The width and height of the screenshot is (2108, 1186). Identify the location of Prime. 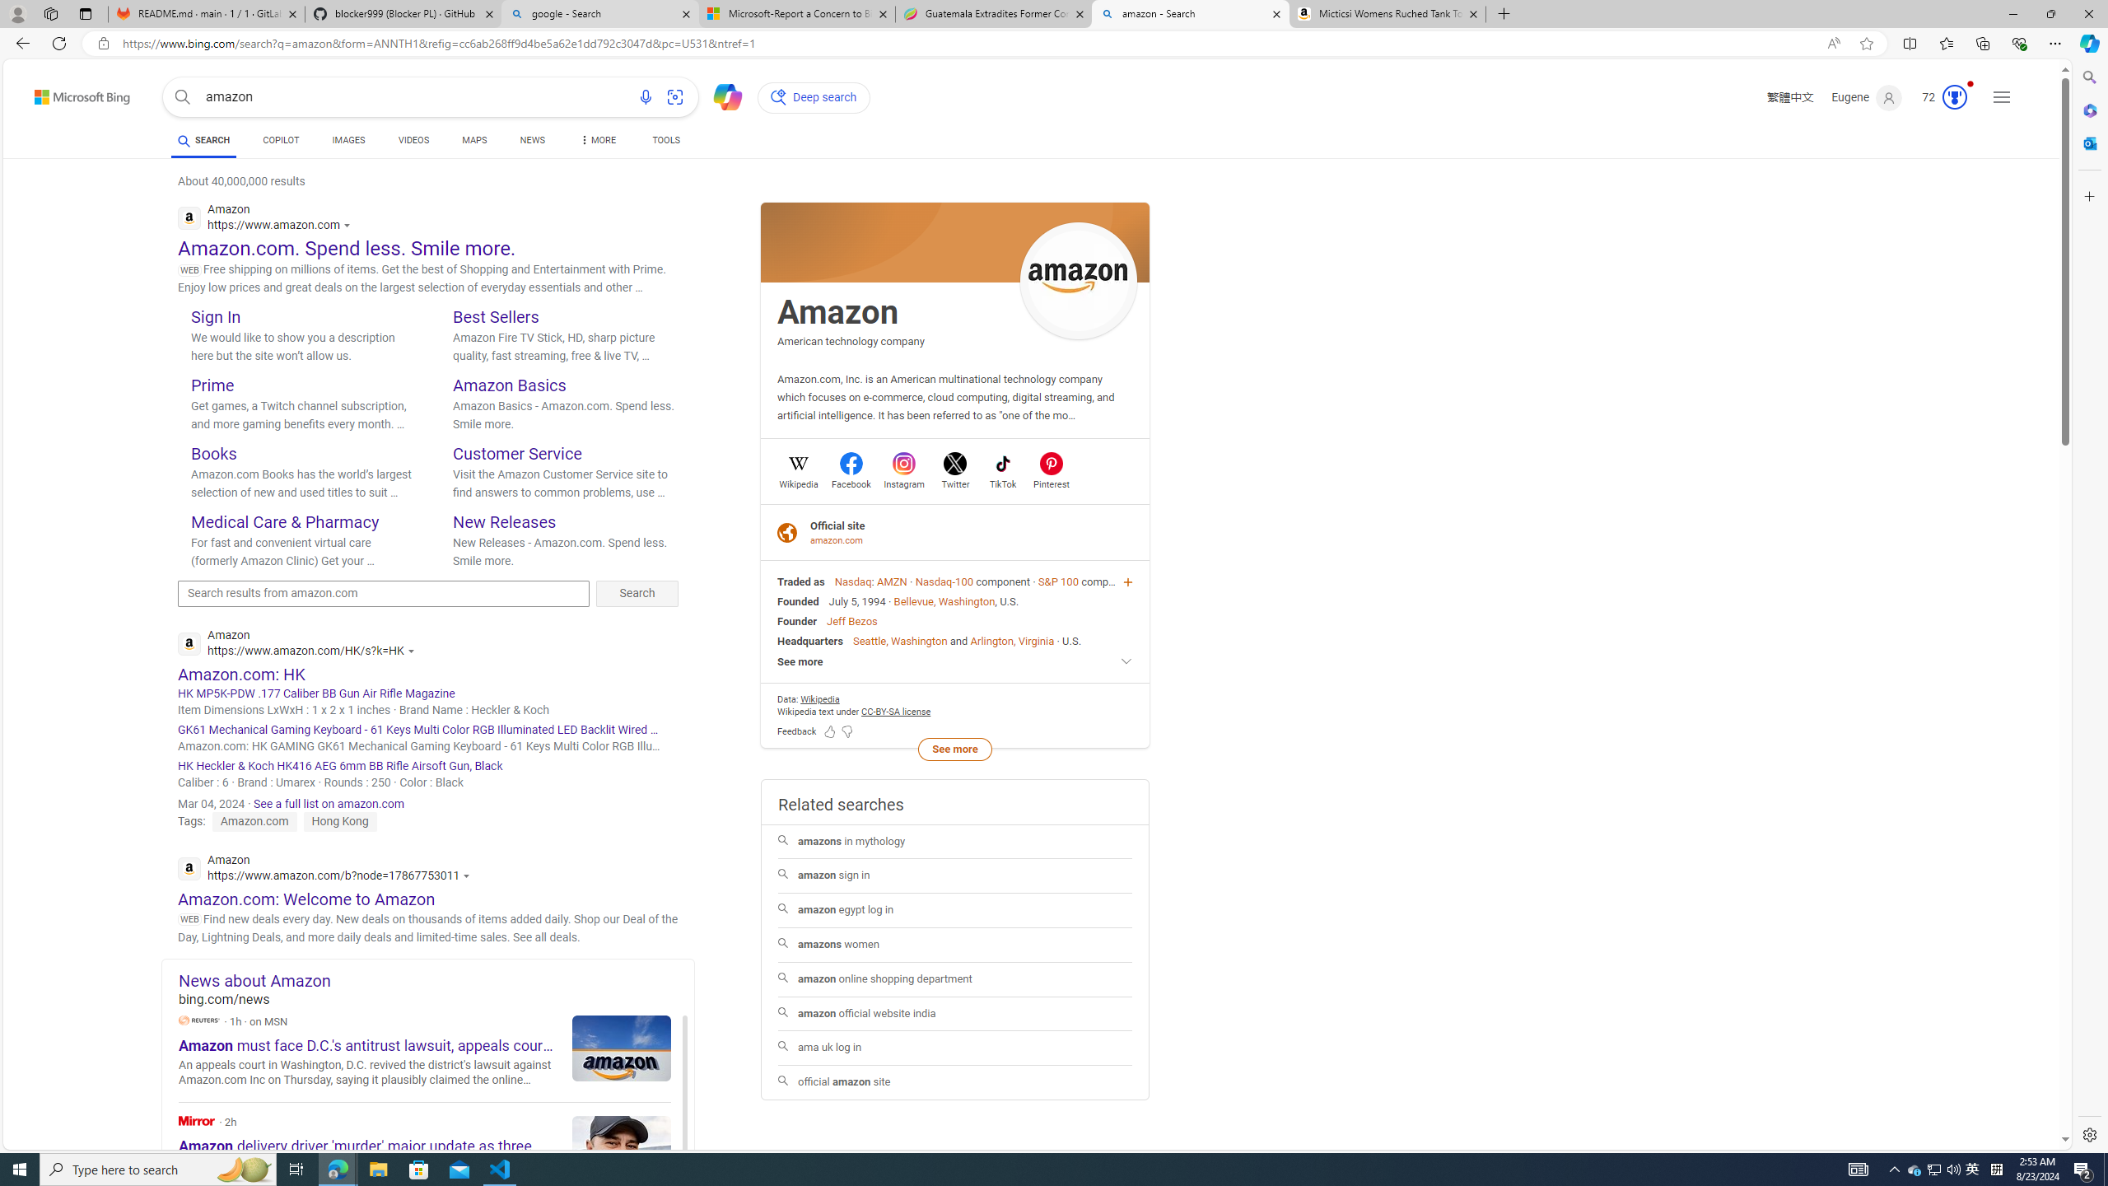
(212, 385).